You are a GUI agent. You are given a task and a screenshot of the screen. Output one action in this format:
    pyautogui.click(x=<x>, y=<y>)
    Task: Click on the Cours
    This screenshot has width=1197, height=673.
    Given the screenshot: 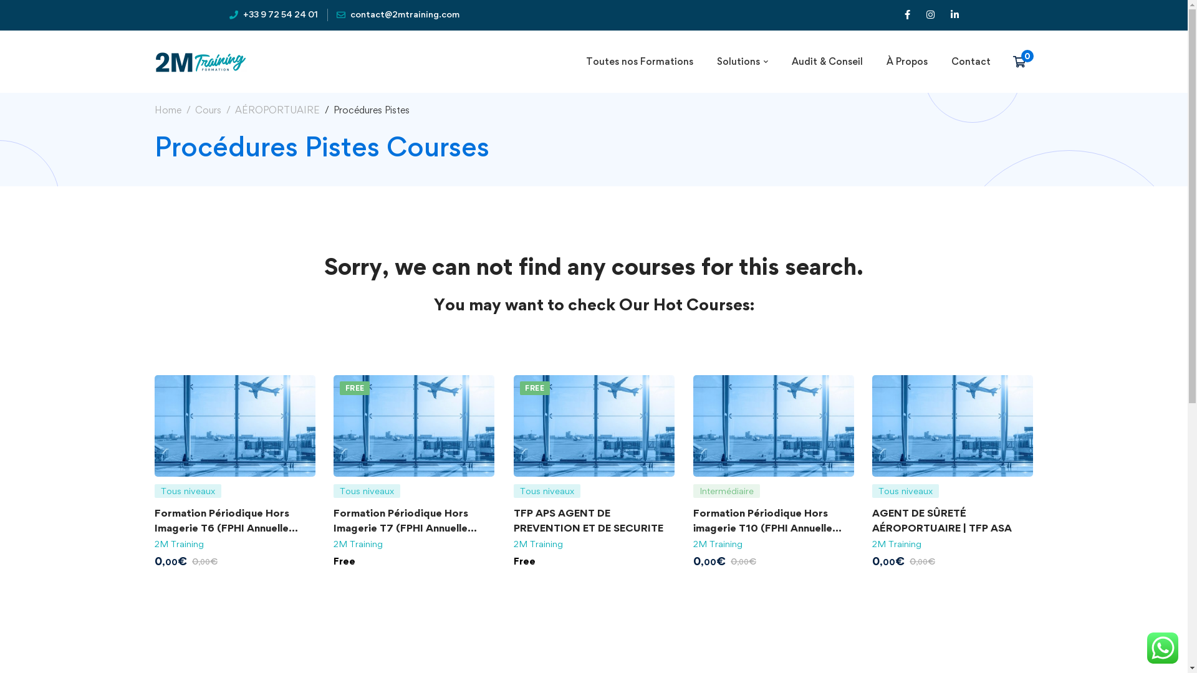 What is the action you would take?
    pyautogui.click(x=208, y=110)
    